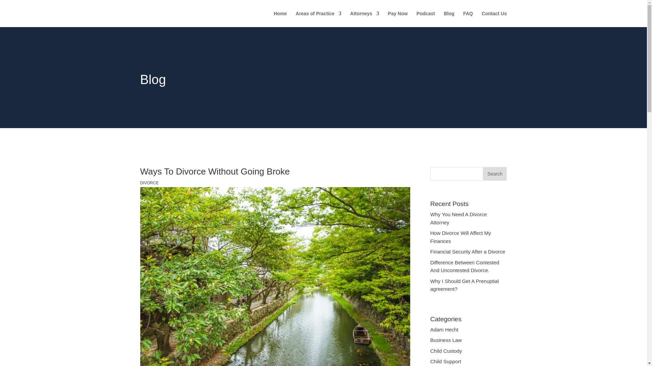 This screenshot has width=652, height=366. I want to click on Podcast, so click(425, 19).